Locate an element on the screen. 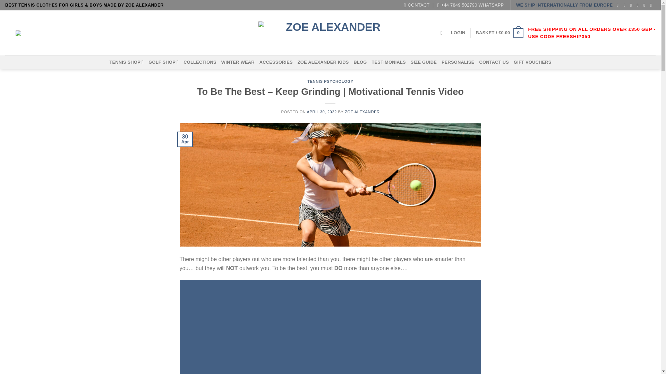 The height and width of the screenshot is (374, 666). TENNIS SHOP is located at coordinates (126, 62).